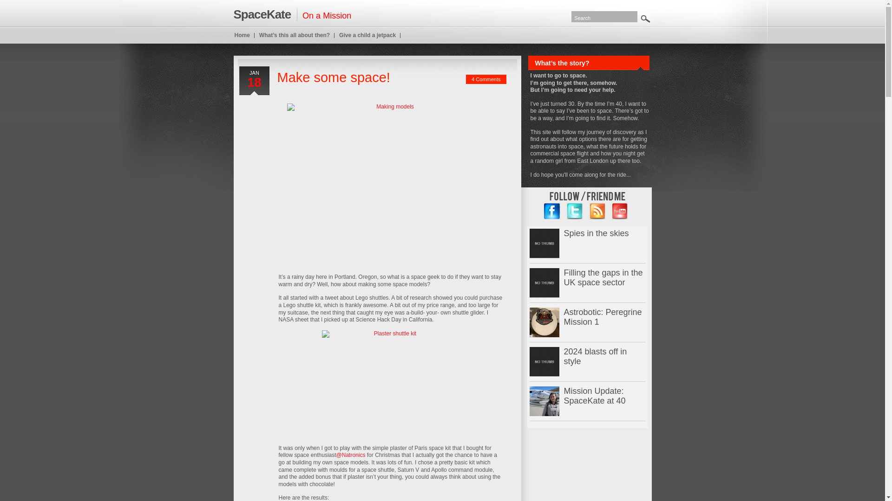 The width and height of the screenshot is (892, 501). I want to click on Make some space!, so click(333, 77).